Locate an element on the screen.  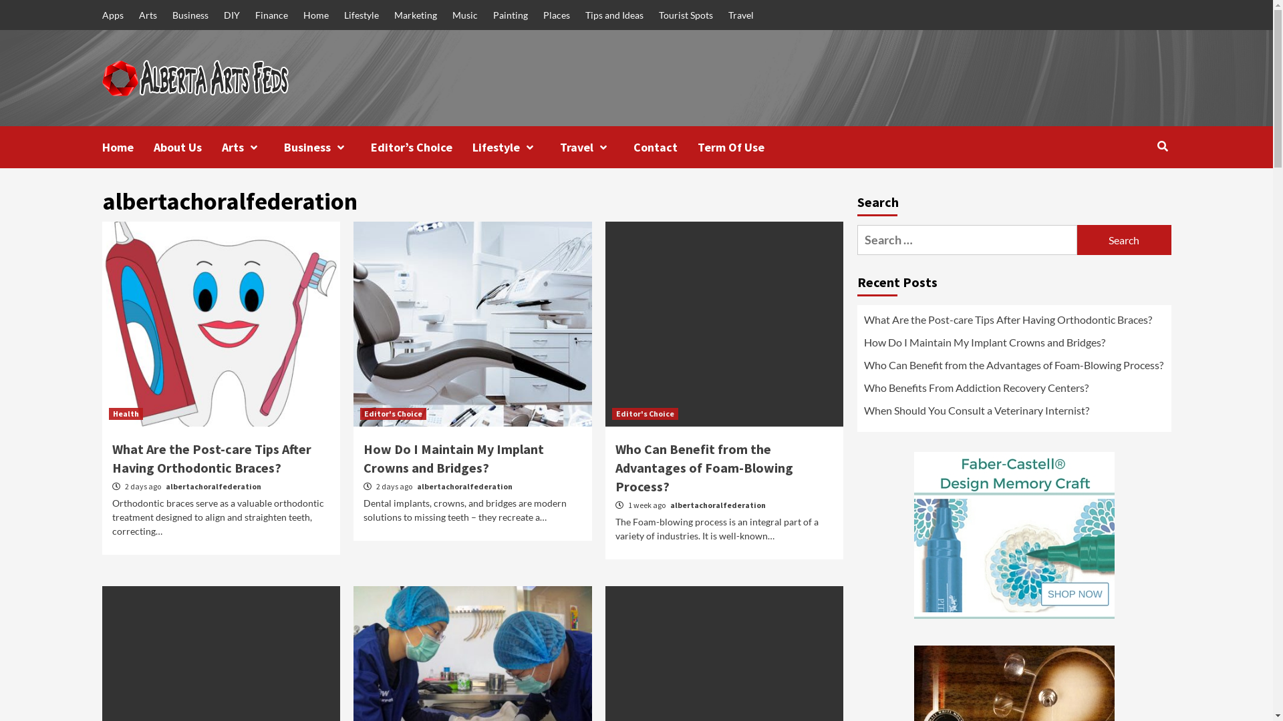
Editor's Choice is located at coordinates (393, 414).